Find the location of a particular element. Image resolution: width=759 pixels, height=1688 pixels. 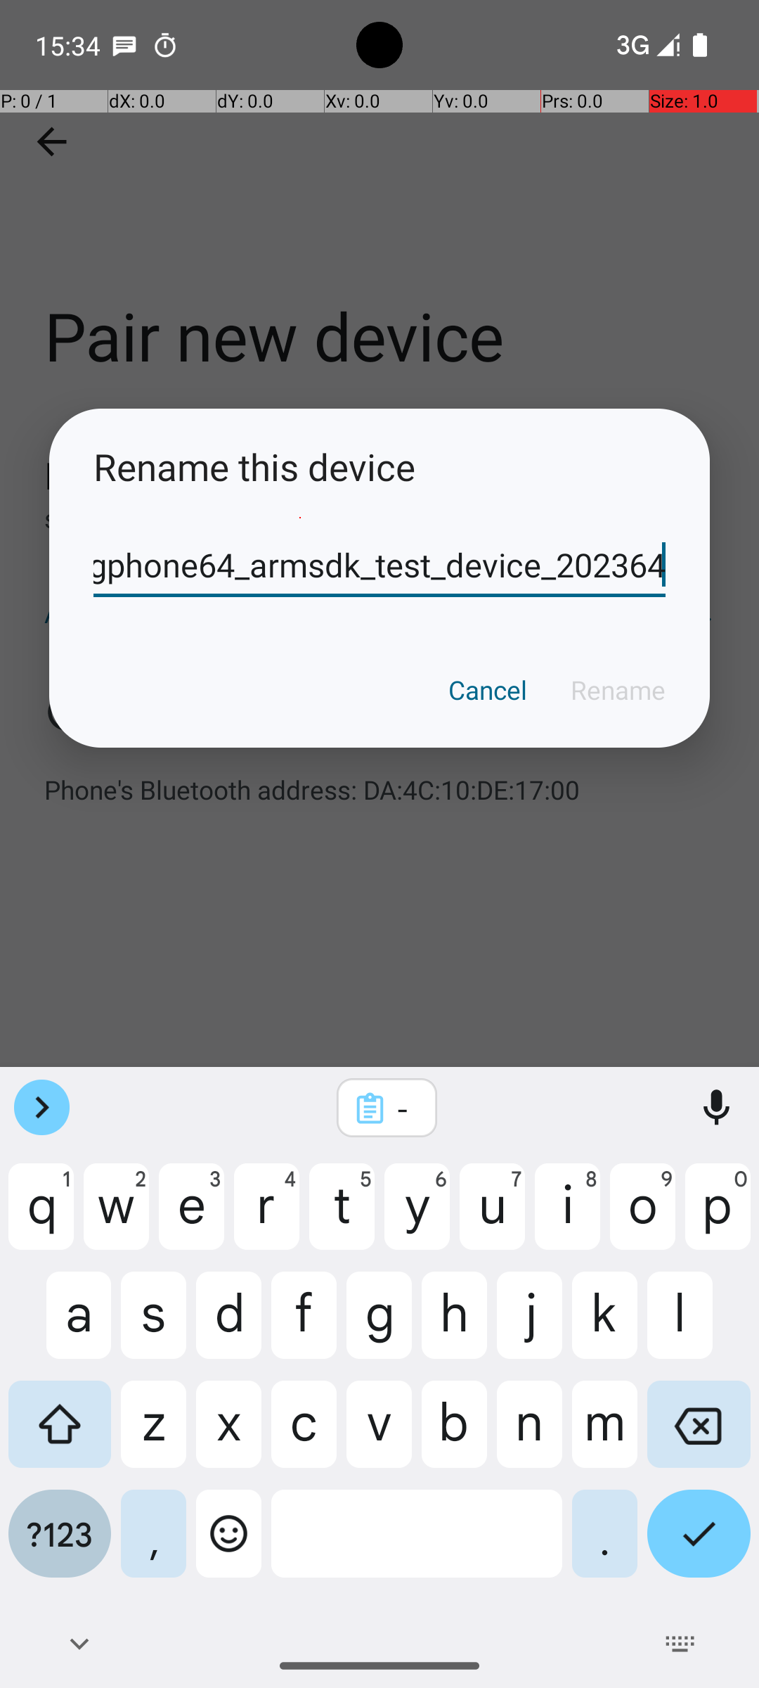

sdk_gphone64_armsdk_test_device_202364 is located at coordinates (379, 565).